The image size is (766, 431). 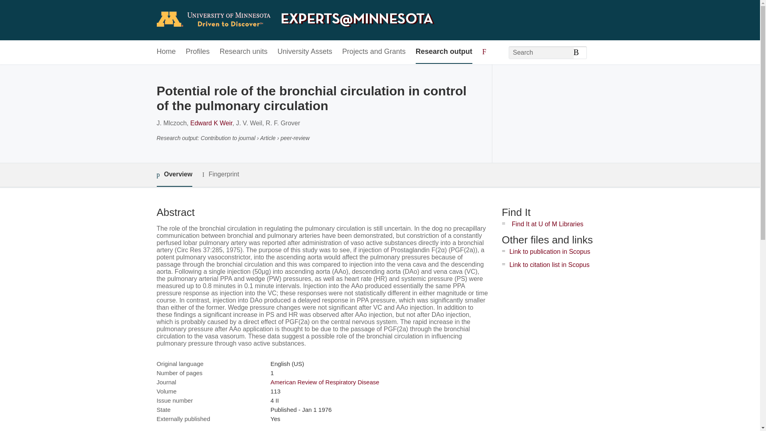 What do you see at coordinates (211, 123) in the screenshot?
I see `Edward K Weir` at bounding box center [211, 123].